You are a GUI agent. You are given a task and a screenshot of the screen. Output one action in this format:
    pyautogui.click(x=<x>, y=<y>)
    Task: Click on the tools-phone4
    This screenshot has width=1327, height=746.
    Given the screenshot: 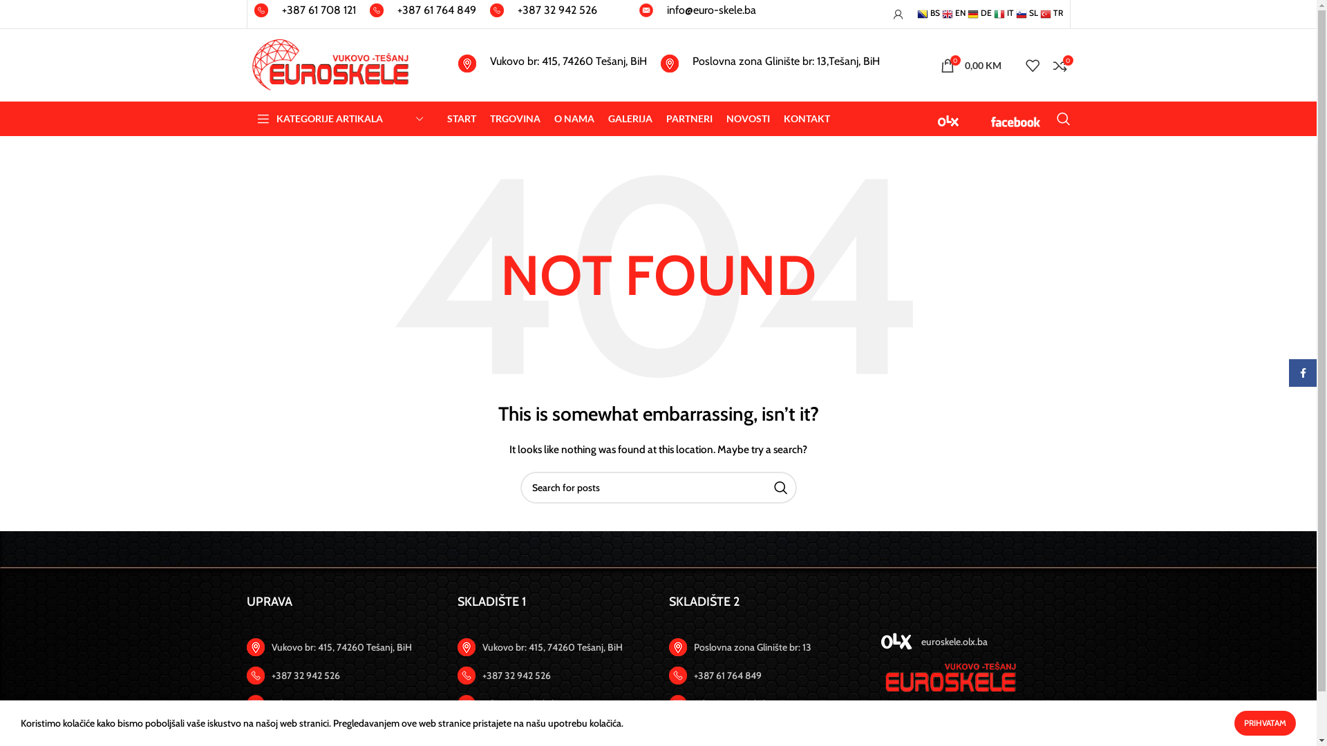 What is the action you would take?
    pyautogui.click(x=376, y=10)
    